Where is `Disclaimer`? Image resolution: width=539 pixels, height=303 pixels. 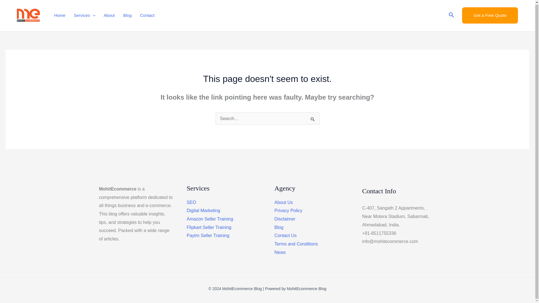 Disclaimer is located at coordinates (285, 219).